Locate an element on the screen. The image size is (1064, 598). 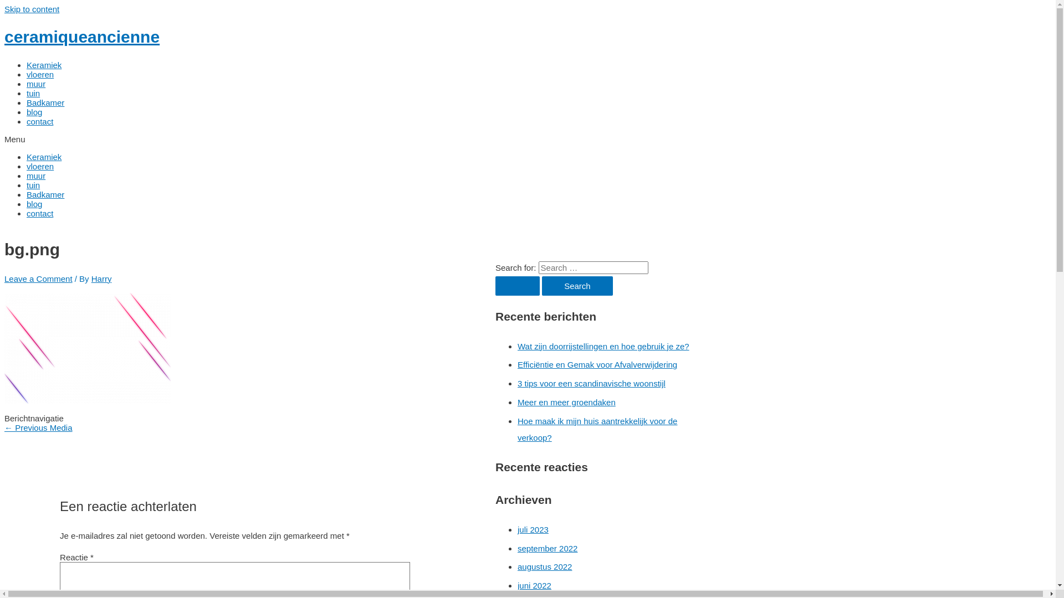
Meer en meer groendaken is located at coordinates (566, 402).